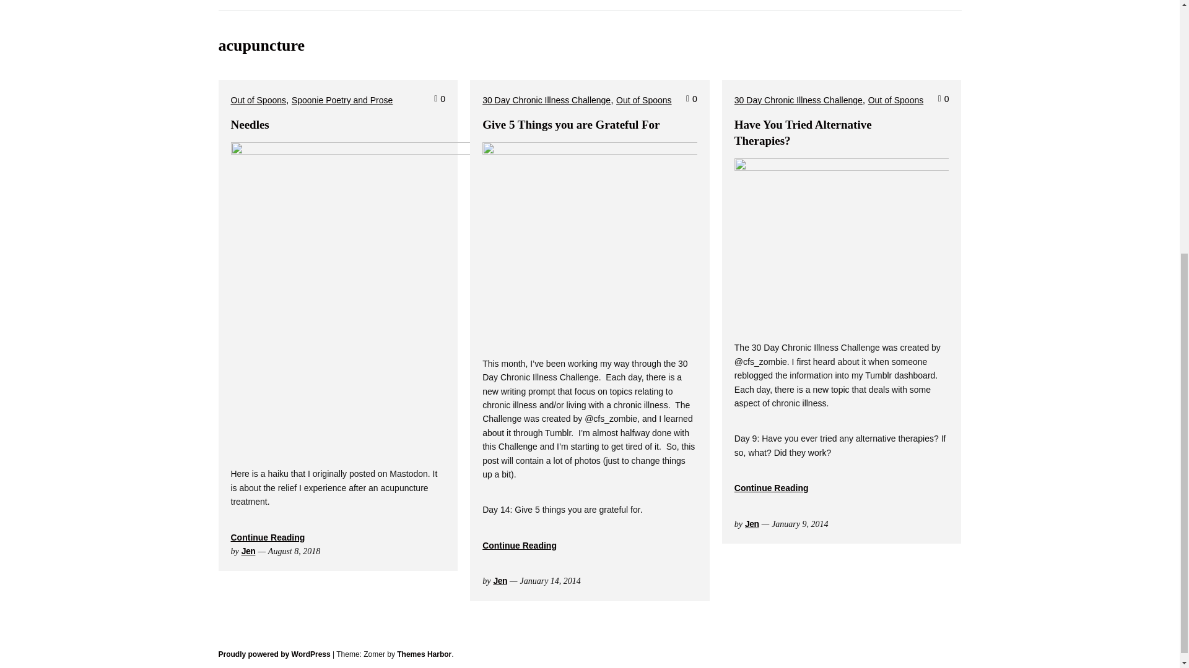  What do you see at coordinates (546, 100) in the screenshot?
I see `30 Day Chronic Illness Challenge` at bounding box center [546, 100].